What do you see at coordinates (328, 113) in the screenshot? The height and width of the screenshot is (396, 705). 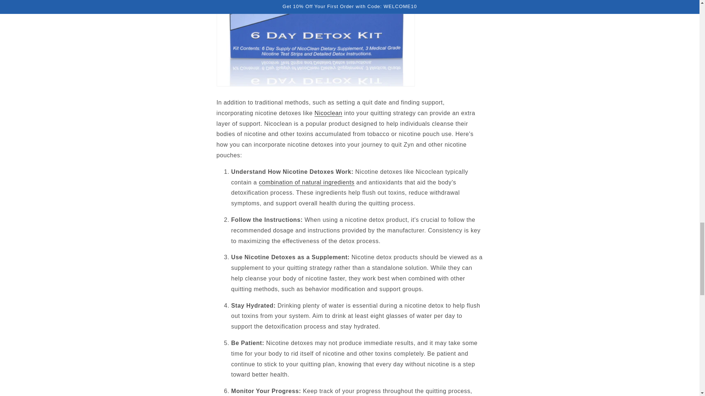 I see `Nicoclean` at bounding box center [328, 113].